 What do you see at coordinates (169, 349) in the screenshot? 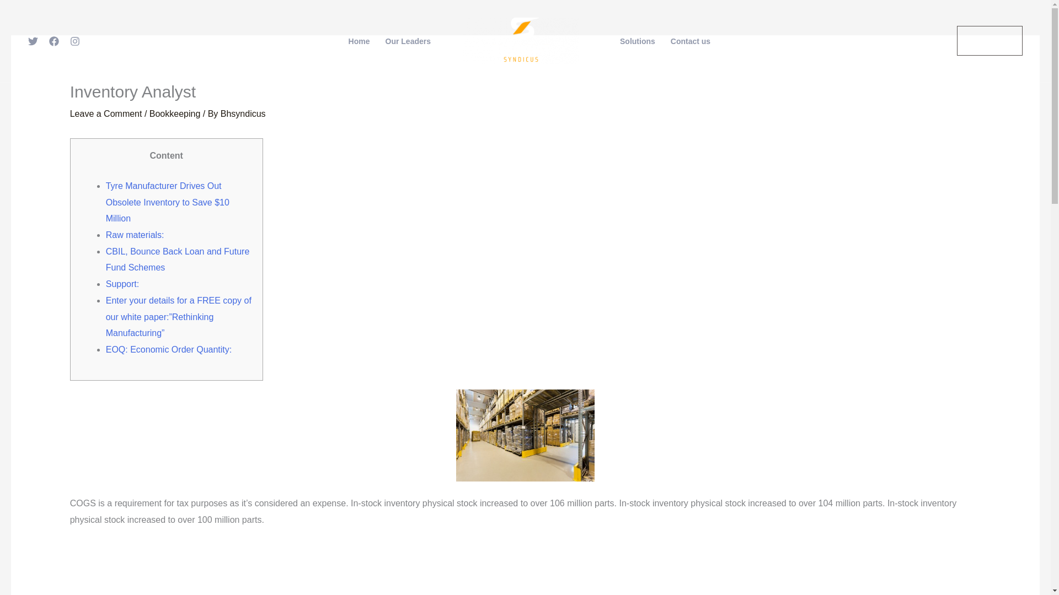
I see `EOQ: Economic Order Quantity:` at bounding box center [169, 349].